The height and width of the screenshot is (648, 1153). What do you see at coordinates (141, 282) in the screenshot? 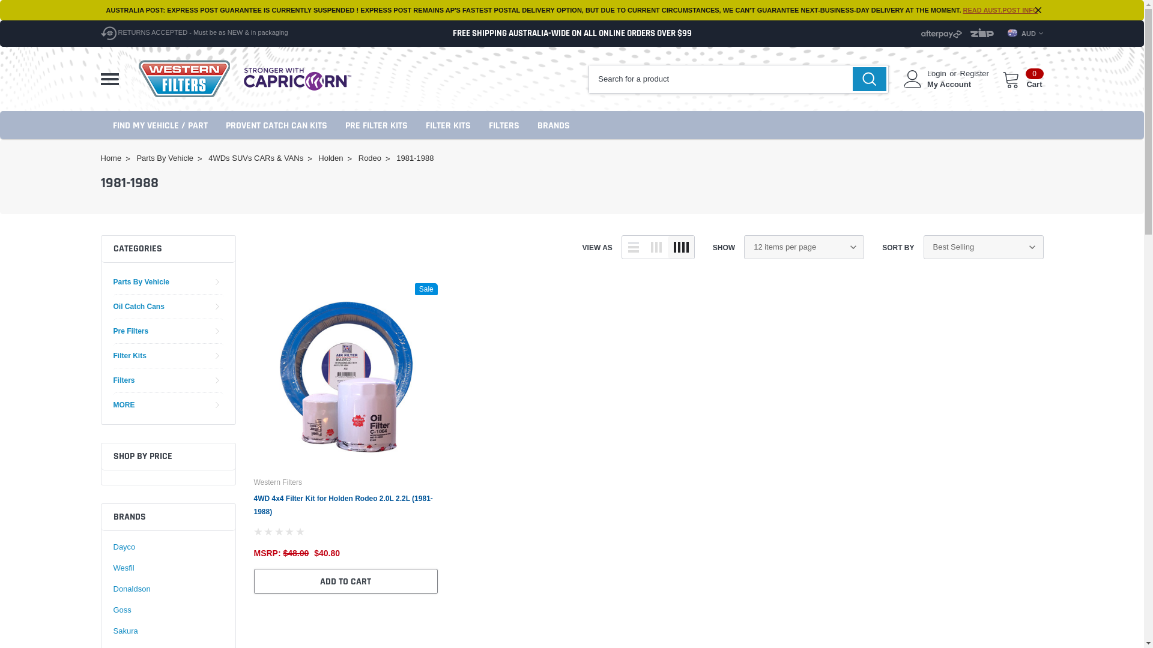
I see `Parts By Vehicle` at bounding box center [141, 282].